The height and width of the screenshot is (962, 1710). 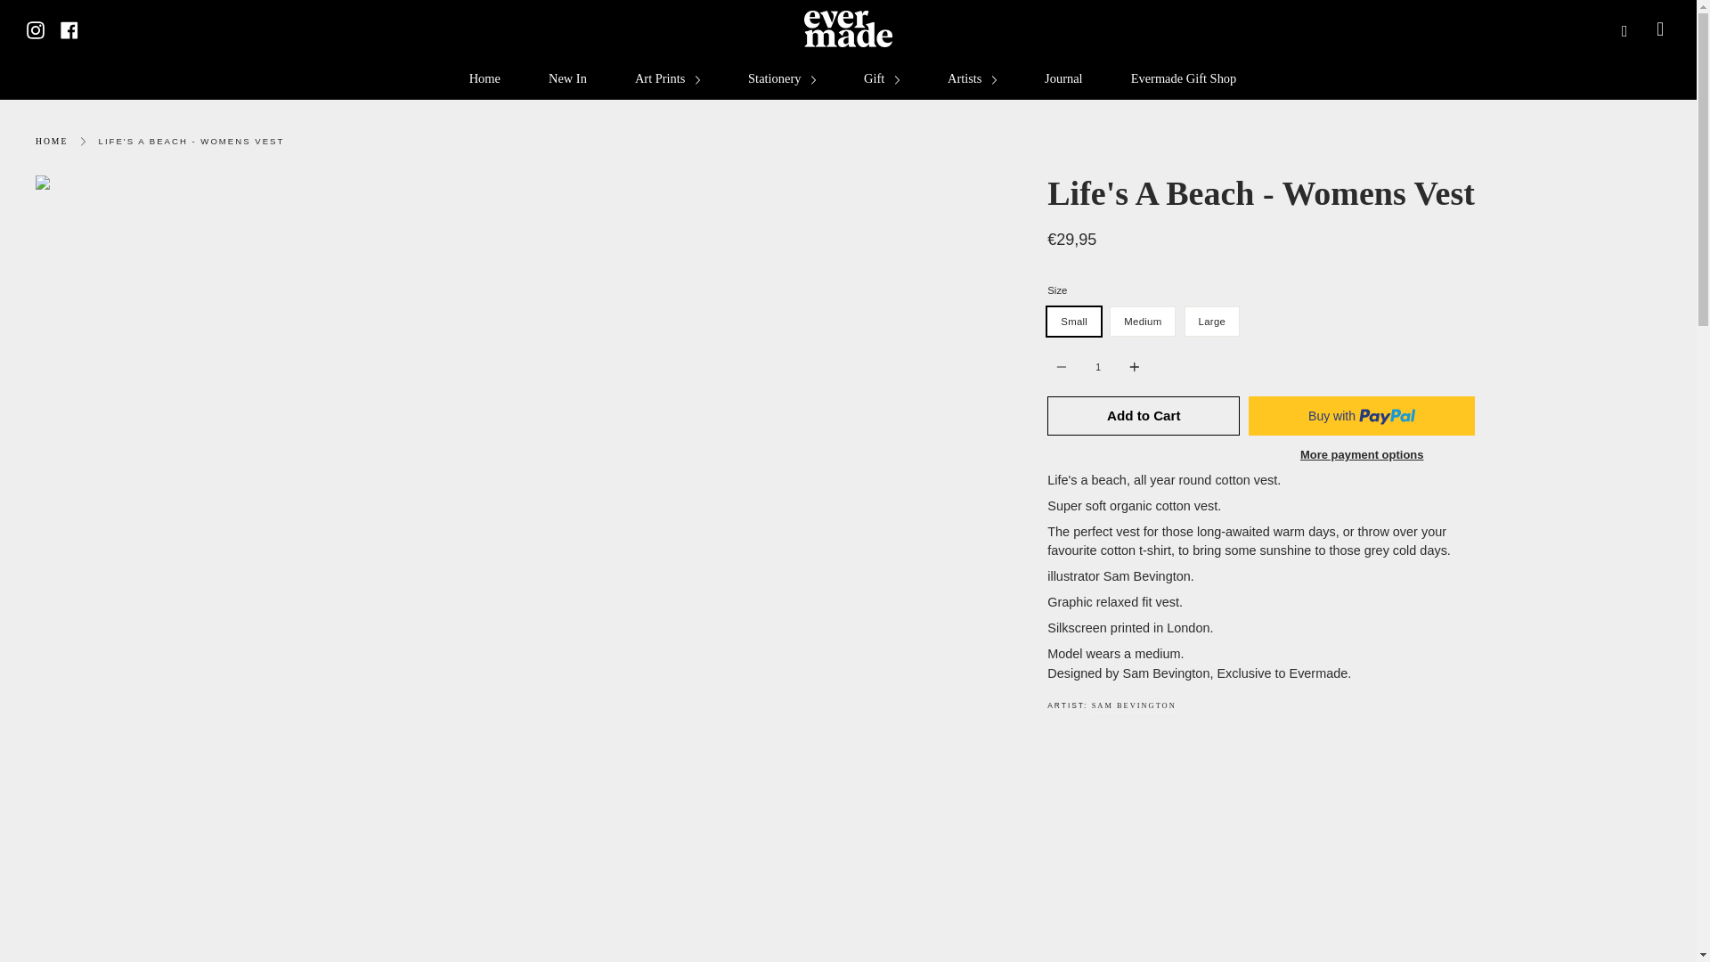 What do you see at coordinates (36, 28) in the screenshot?
I see `Instagram` at bounding box center [36, 28].